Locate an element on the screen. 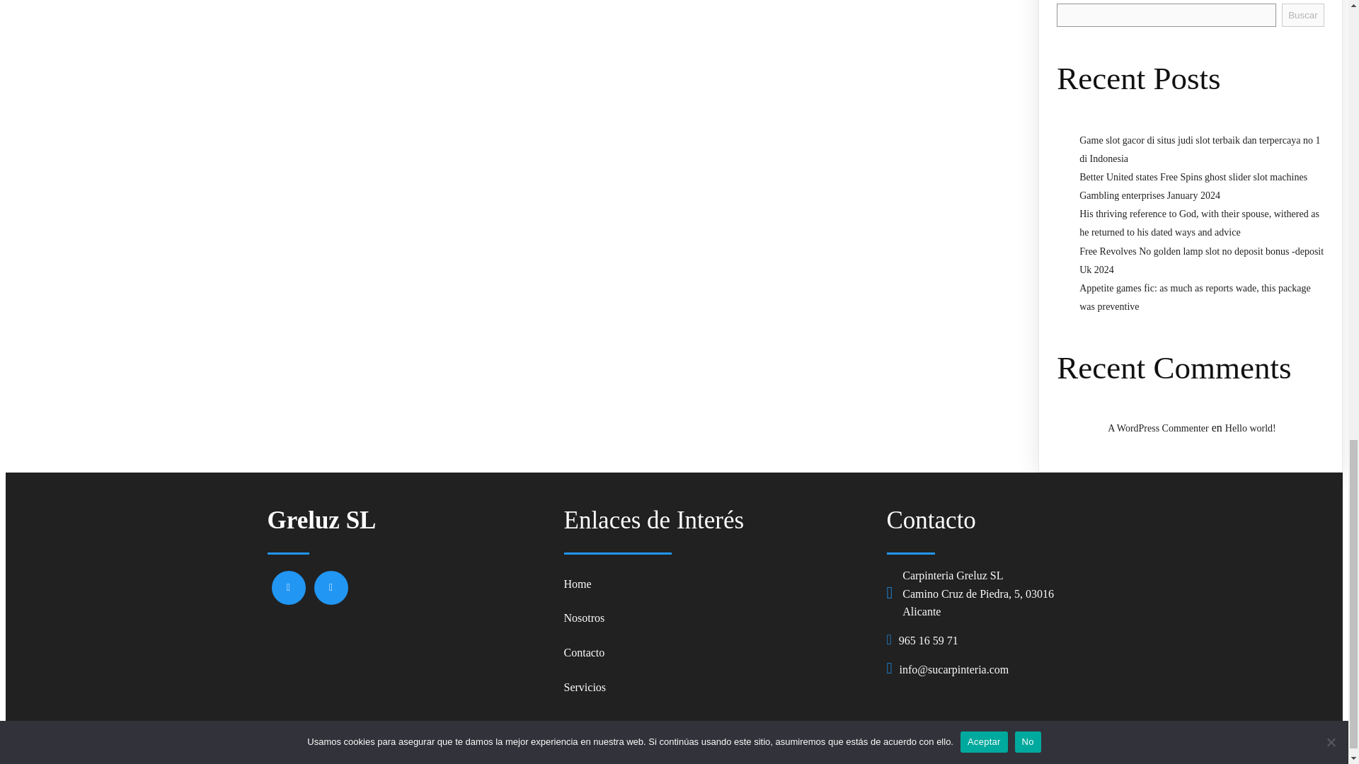 This screenshot has height=764, width=1359. Buscar is located at coordinates (1302, 15).